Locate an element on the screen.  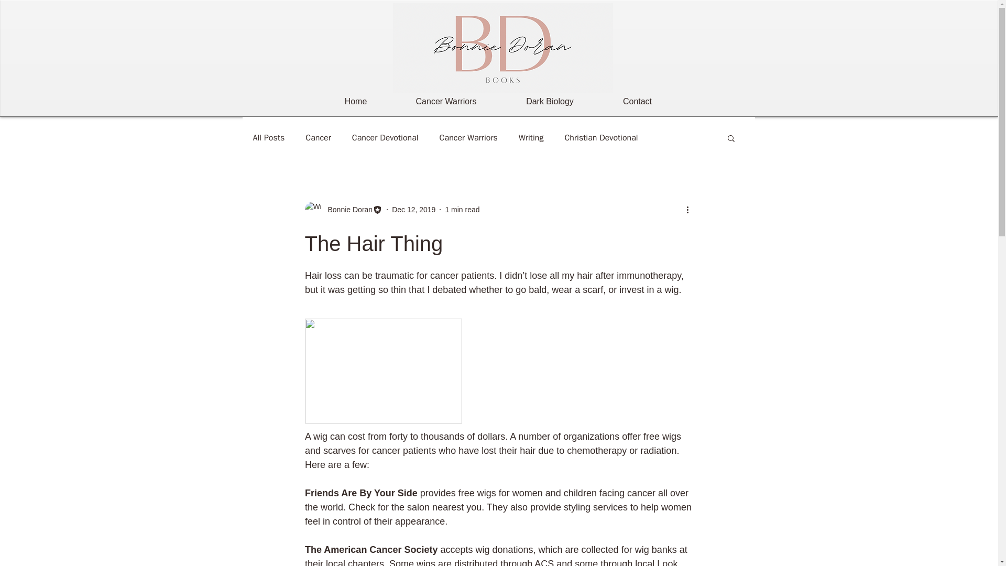
Dec 12, 2019 is located at coordinates (414, 210).